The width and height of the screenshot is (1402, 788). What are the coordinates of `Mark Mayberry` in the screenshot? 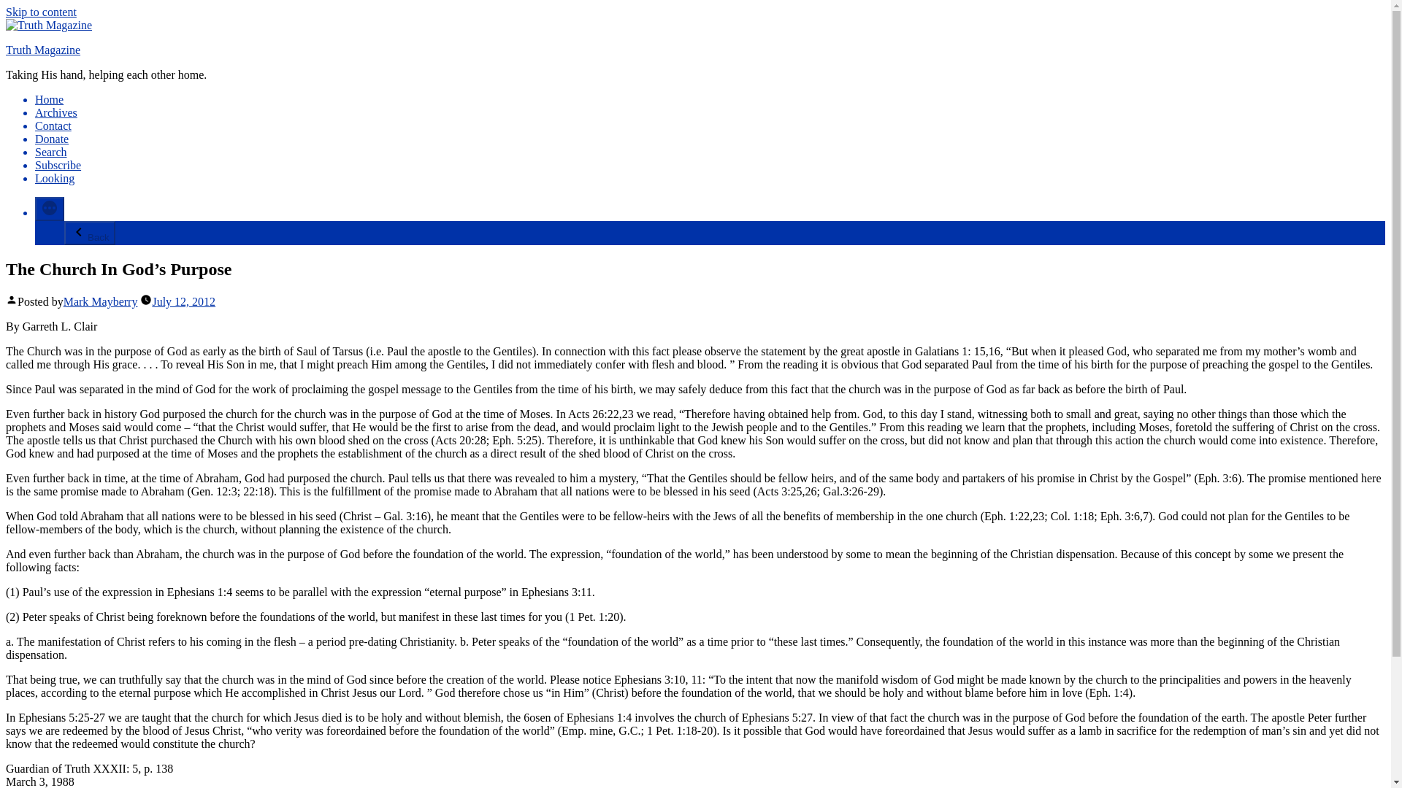 It's located at (100, 302).